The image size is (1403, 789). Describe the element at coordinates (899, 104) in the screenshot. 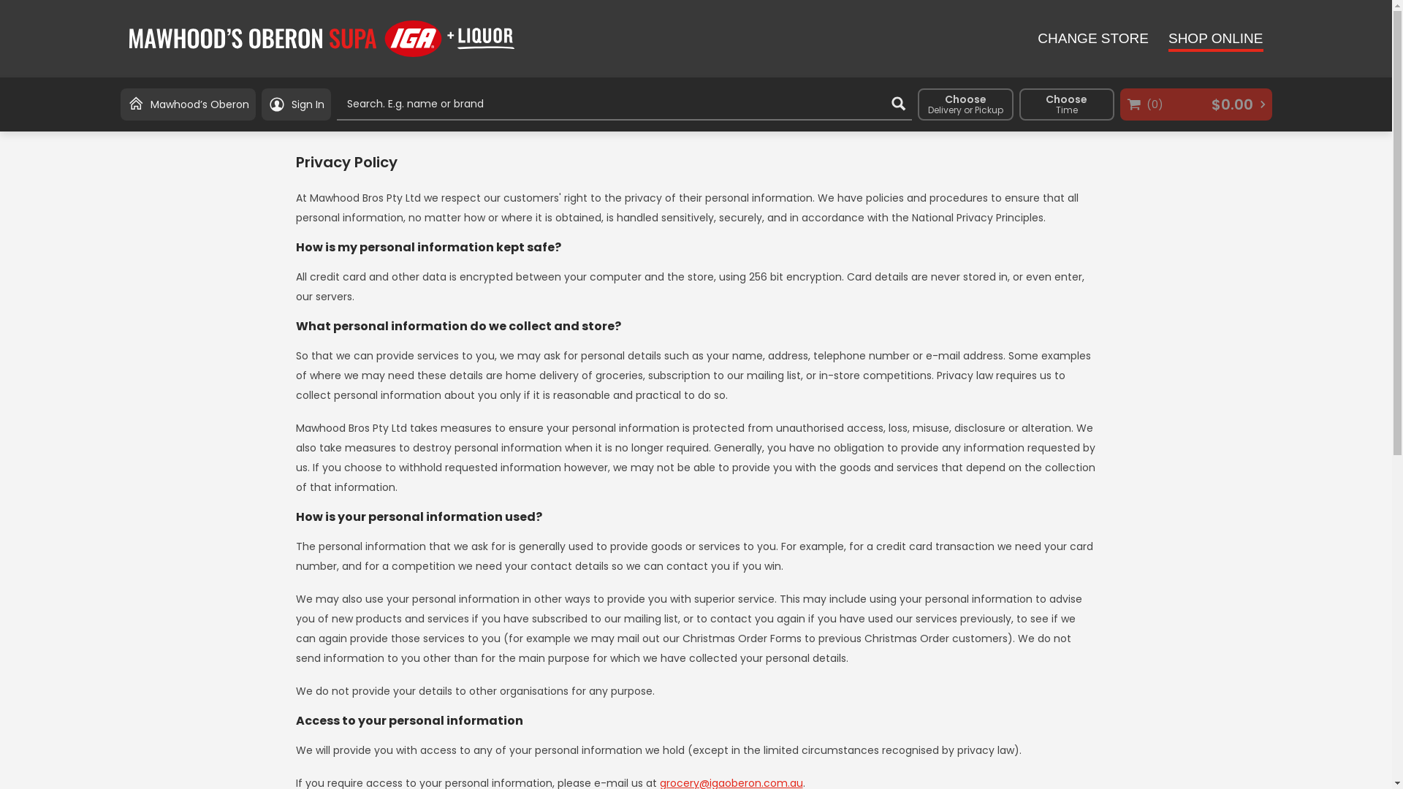

I see `Search` at that location.